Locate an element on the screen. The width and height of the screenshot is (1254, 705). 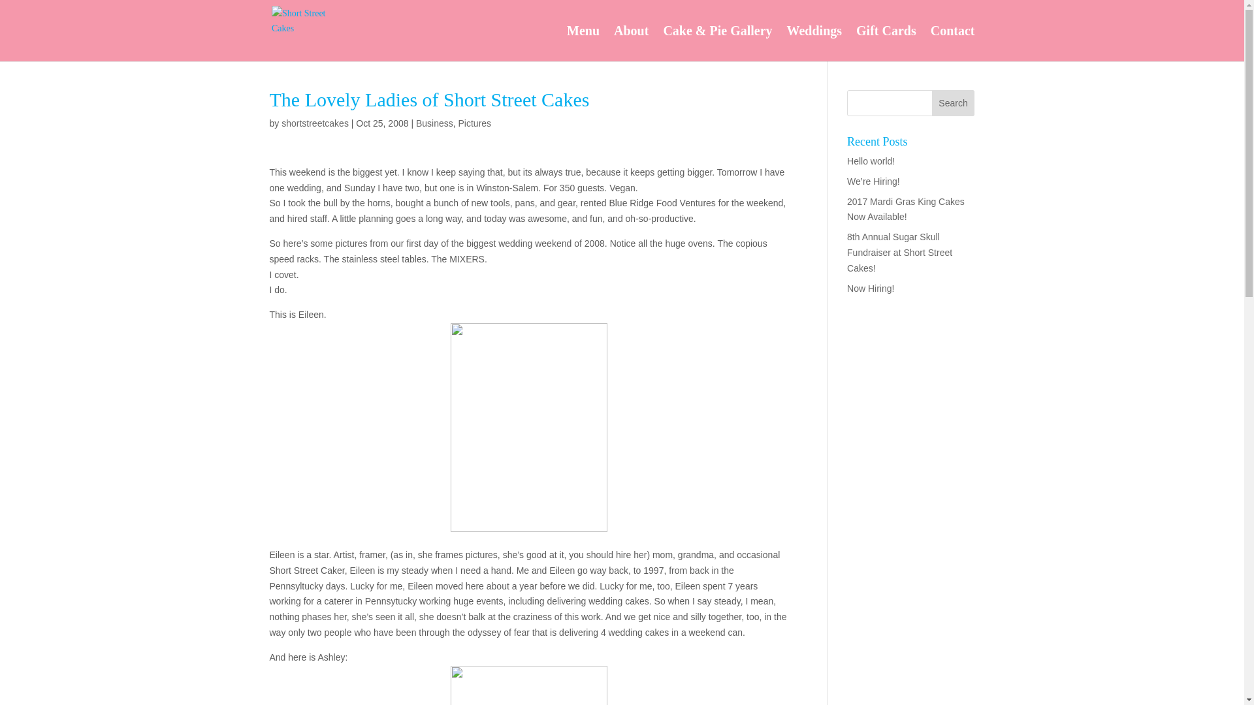
Contact is located at coordinates (952, 43).